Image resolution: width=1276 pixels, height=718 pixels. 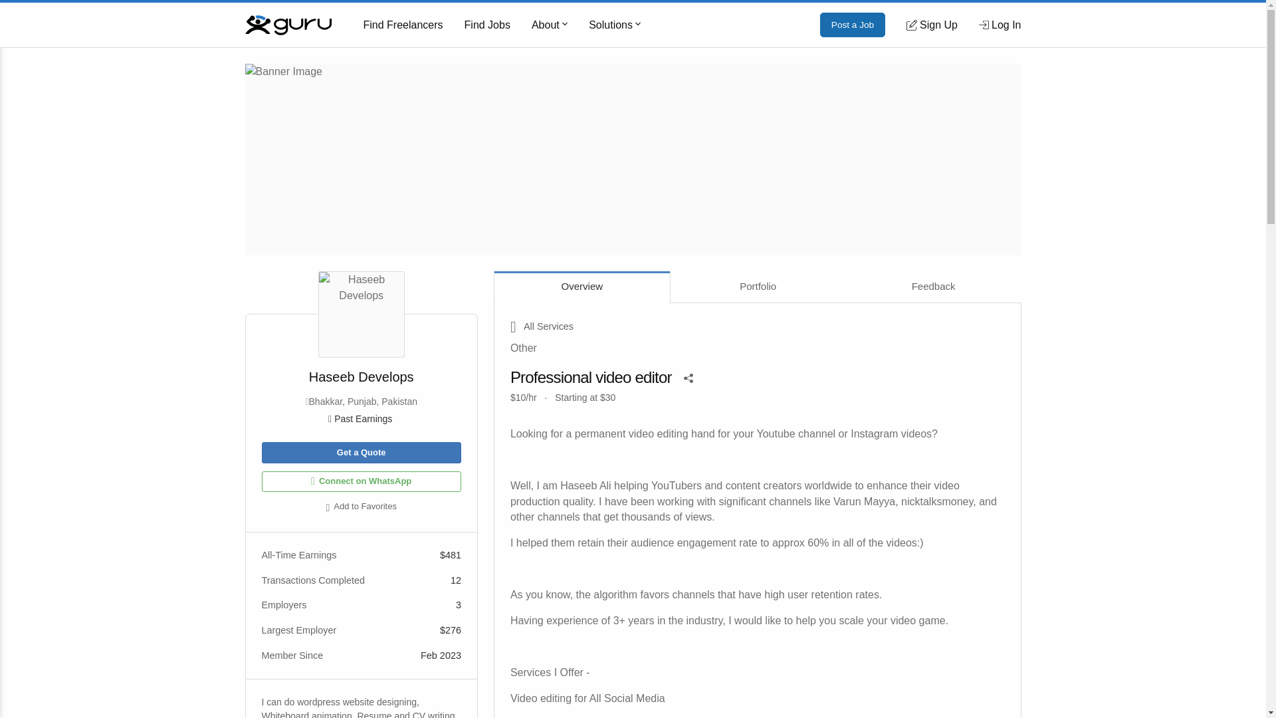 What do you see at coordinates (487, 25) in the screenshot?
I see `Find Jobs` at bounding box center [487, 25].